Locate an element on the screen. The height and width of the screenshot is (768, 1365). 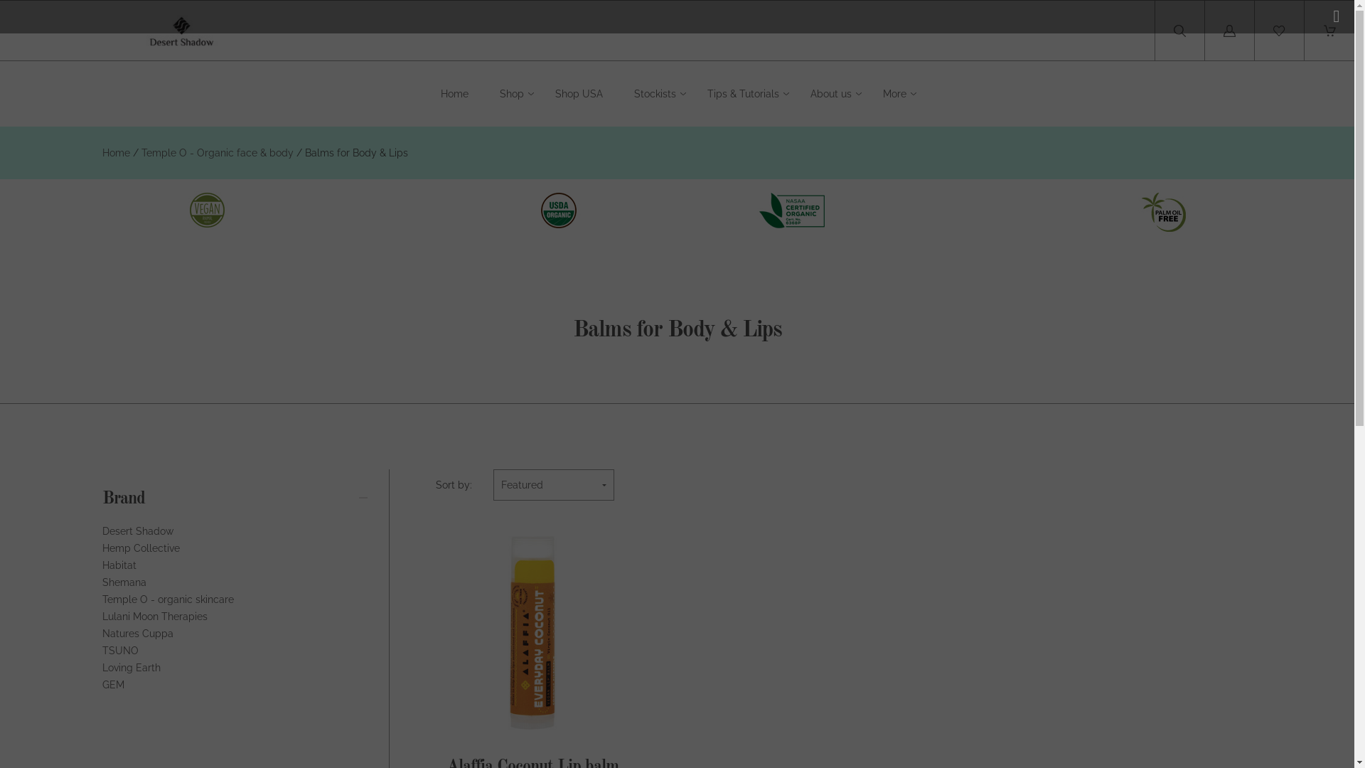
Tips & Tutorials is located at coordinates (743, 94).